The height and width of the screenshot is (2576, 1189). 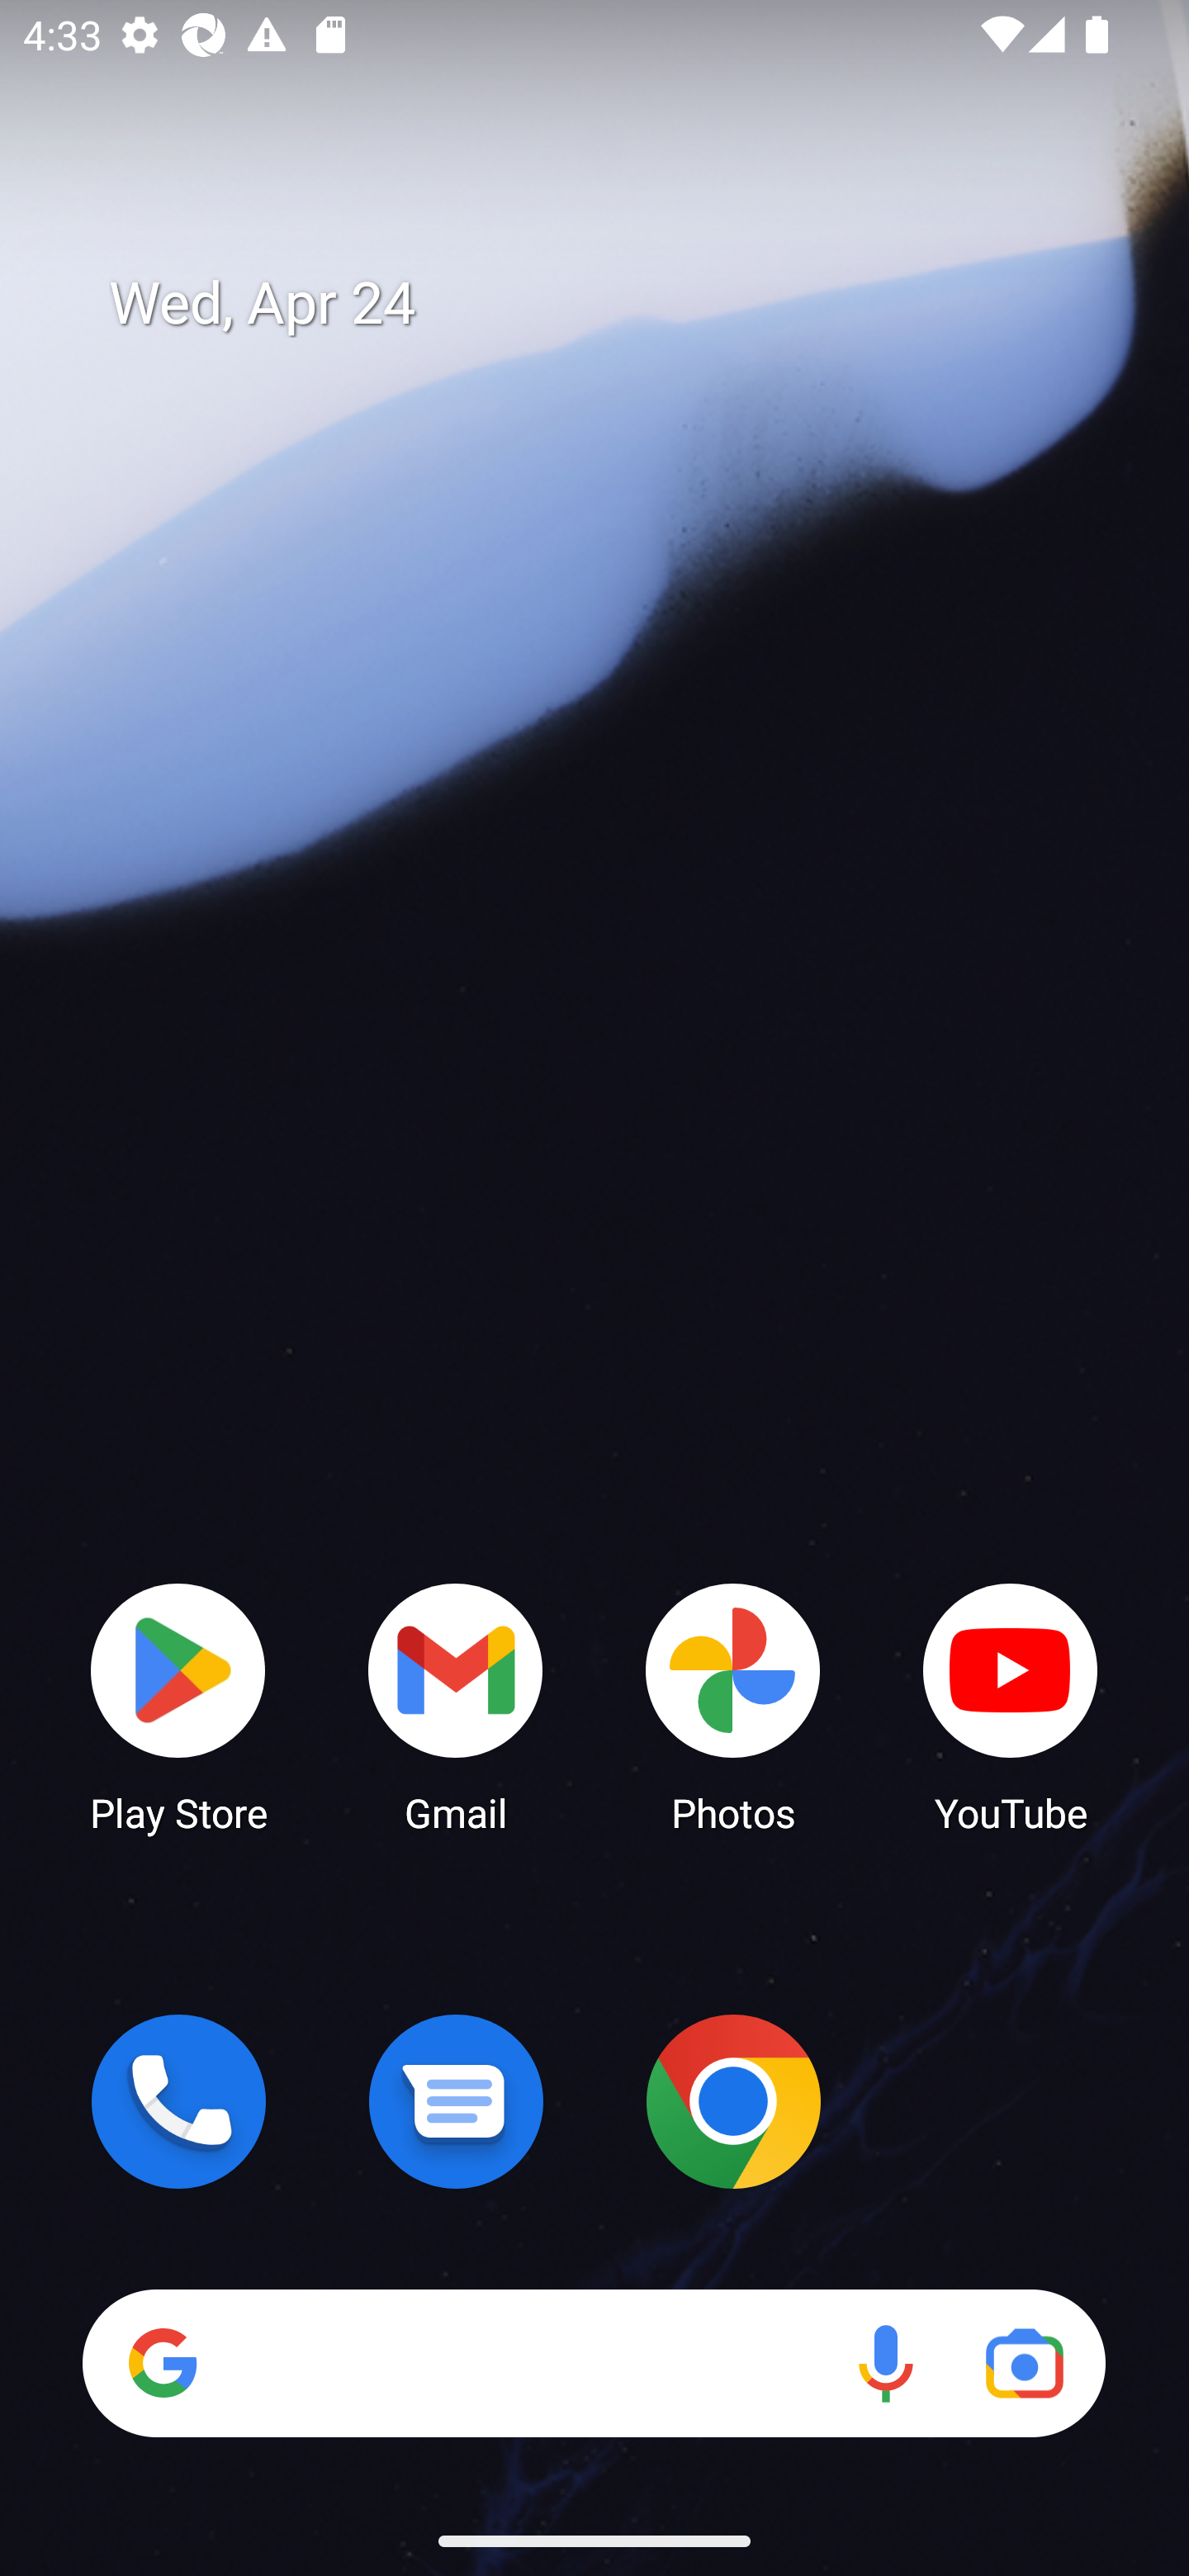 What do you see at coordinates (733, 2101) in the screenshot?
I see `Chrome` at bounding box center [733, 2101].